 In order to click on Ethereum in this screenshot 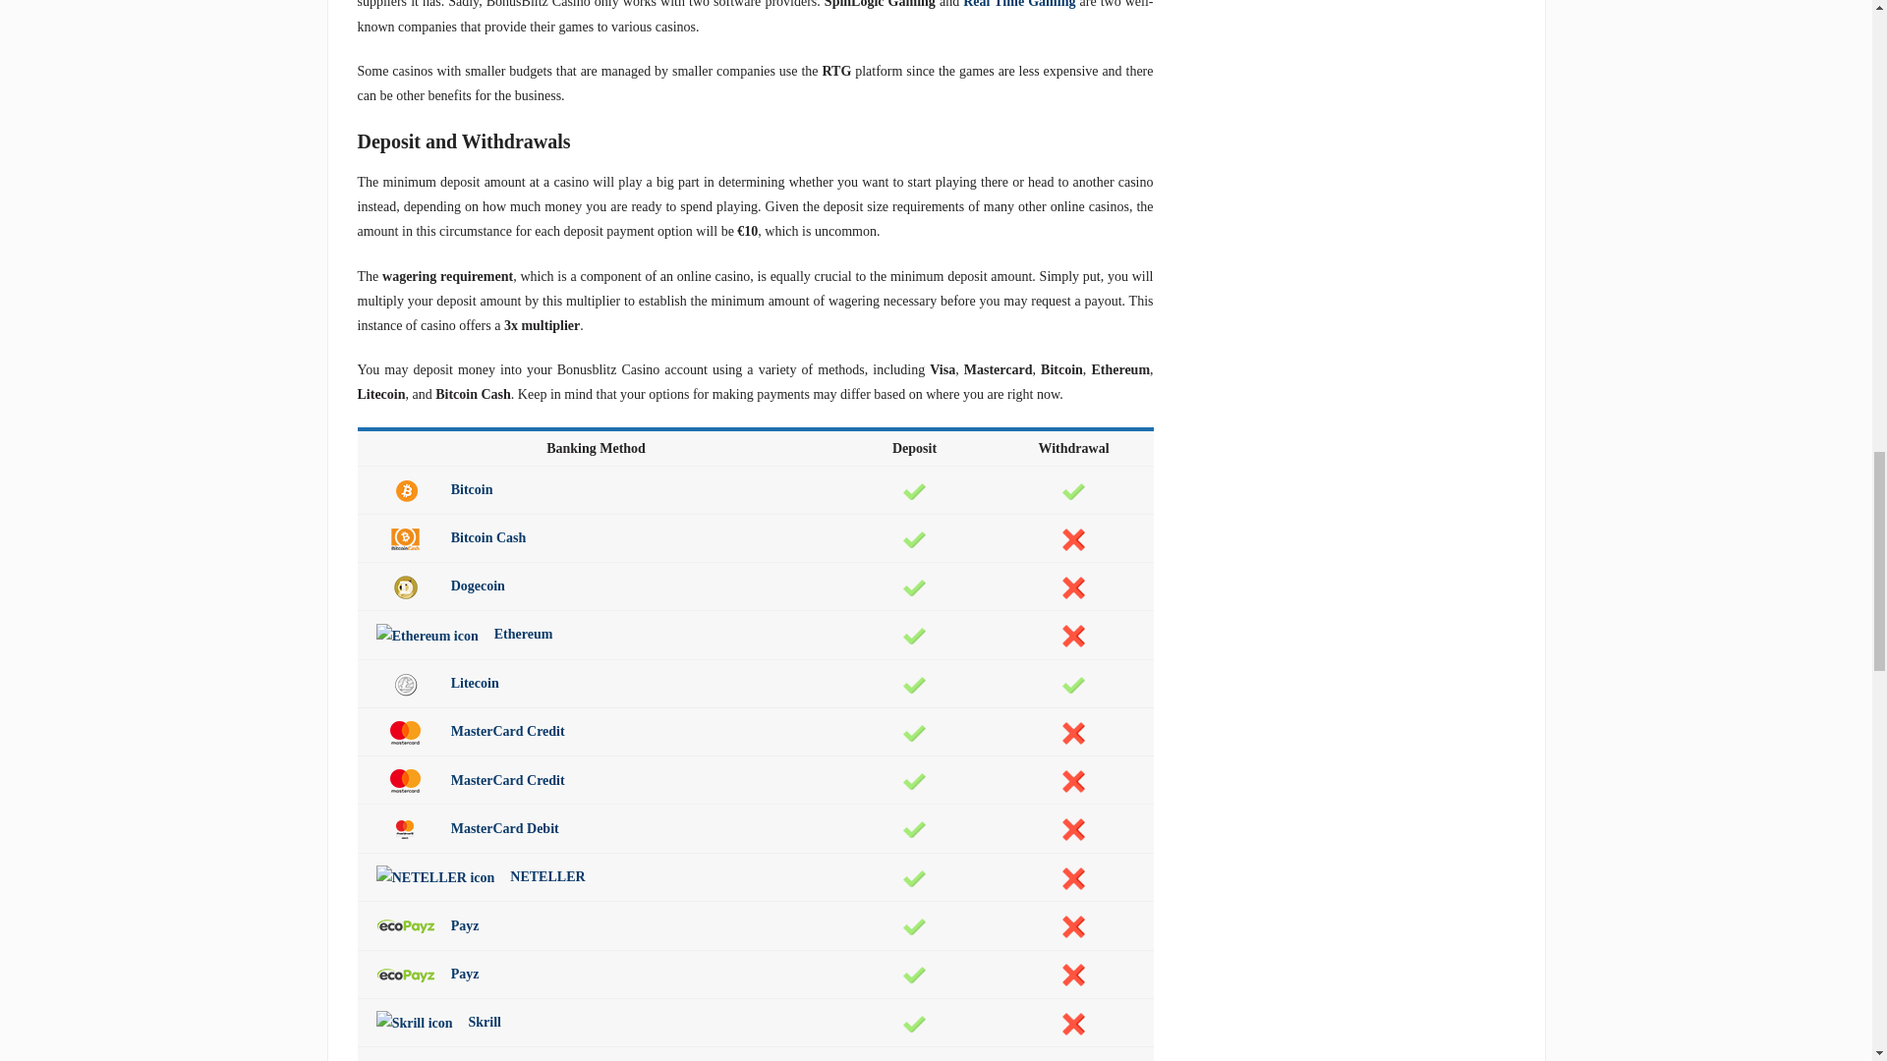, I will do `click(464, 635)`.